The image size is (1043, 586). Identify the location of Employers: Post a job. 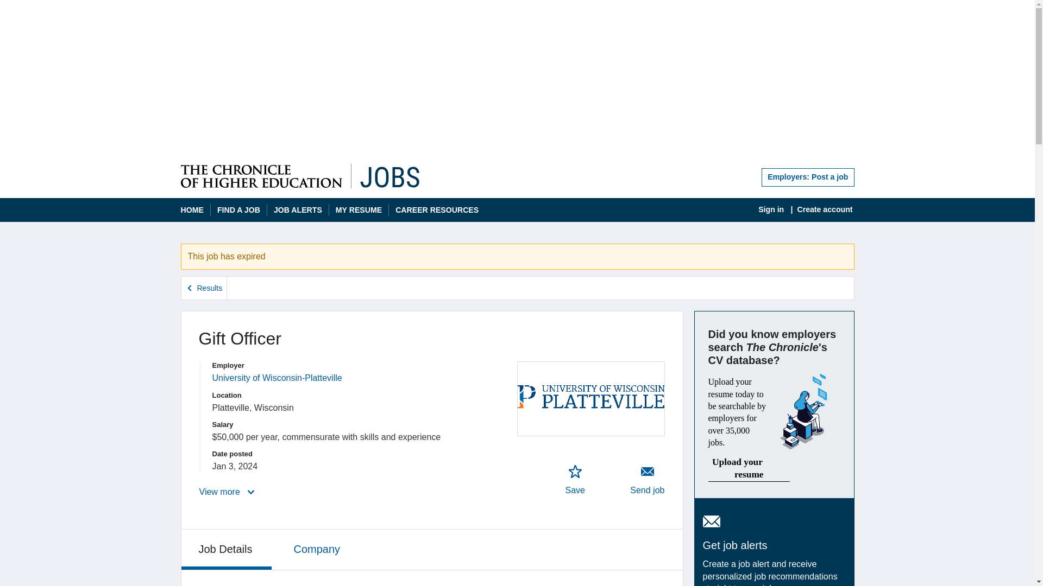
(648, 480).